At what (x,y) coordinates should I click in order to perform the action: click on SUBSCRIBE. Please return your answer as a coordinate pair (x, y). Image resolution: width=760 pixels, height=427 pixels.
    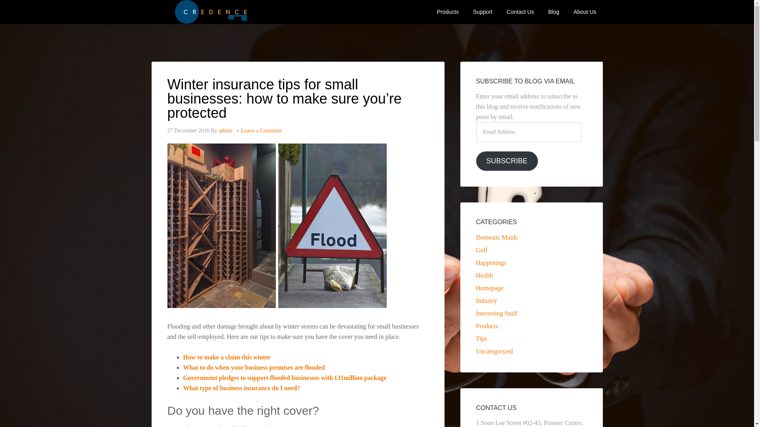
    Looking at the image, I should click on (506, 161).